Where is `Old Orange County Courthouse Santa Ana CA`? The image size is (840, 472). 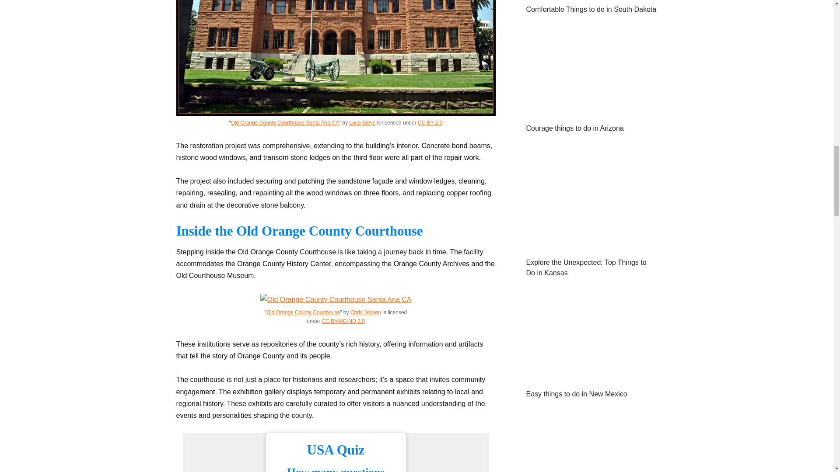
Old Orange County Courthouse Santa Ana CA is located at coordinates (284, 123).